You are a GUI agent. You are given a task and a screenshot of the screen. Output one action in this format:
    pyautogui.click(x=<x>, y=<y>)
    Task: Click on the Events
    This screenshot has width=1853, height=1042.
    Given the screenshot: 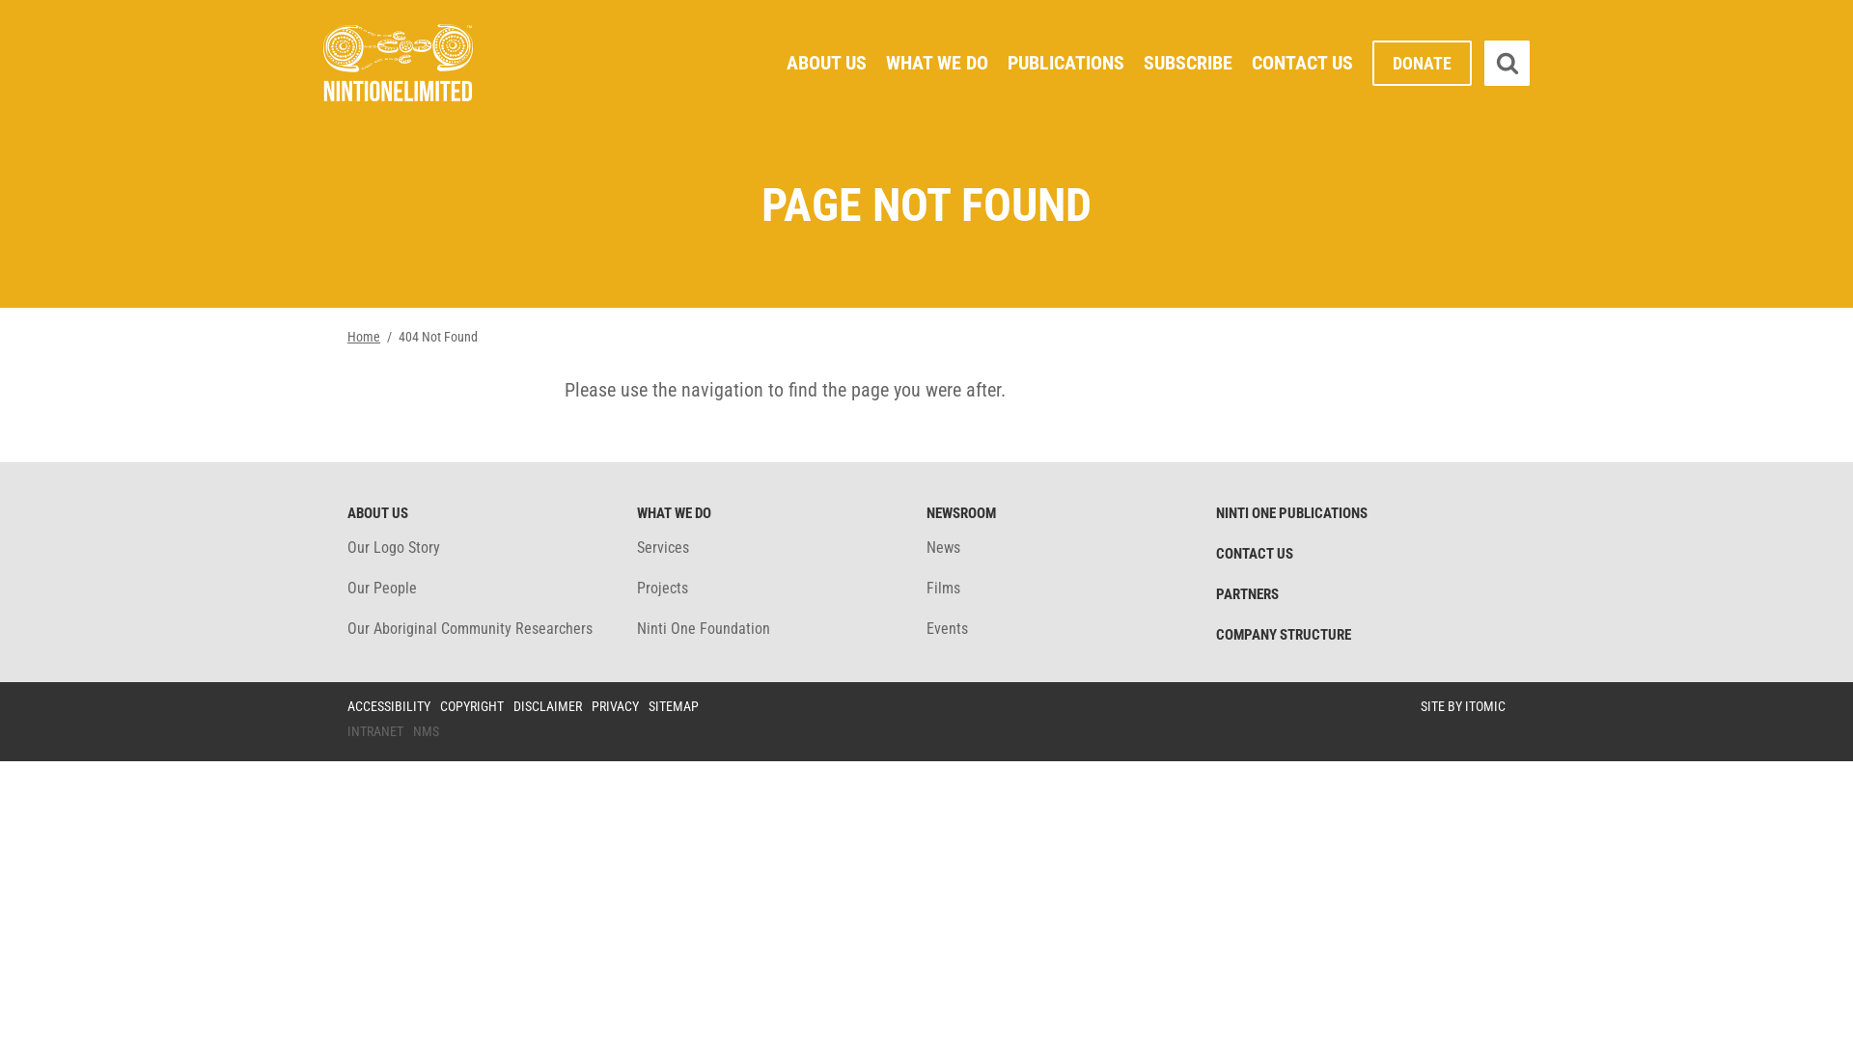 What is the action you would take?
    pyautogui.click(x=947, y=629)
    